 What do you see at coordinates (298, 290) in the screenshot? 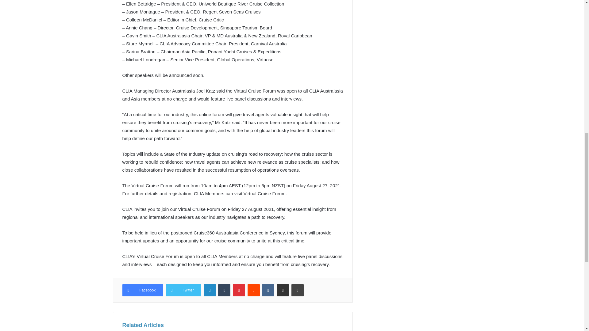
I see `Print` at bounding box center [298, 290].